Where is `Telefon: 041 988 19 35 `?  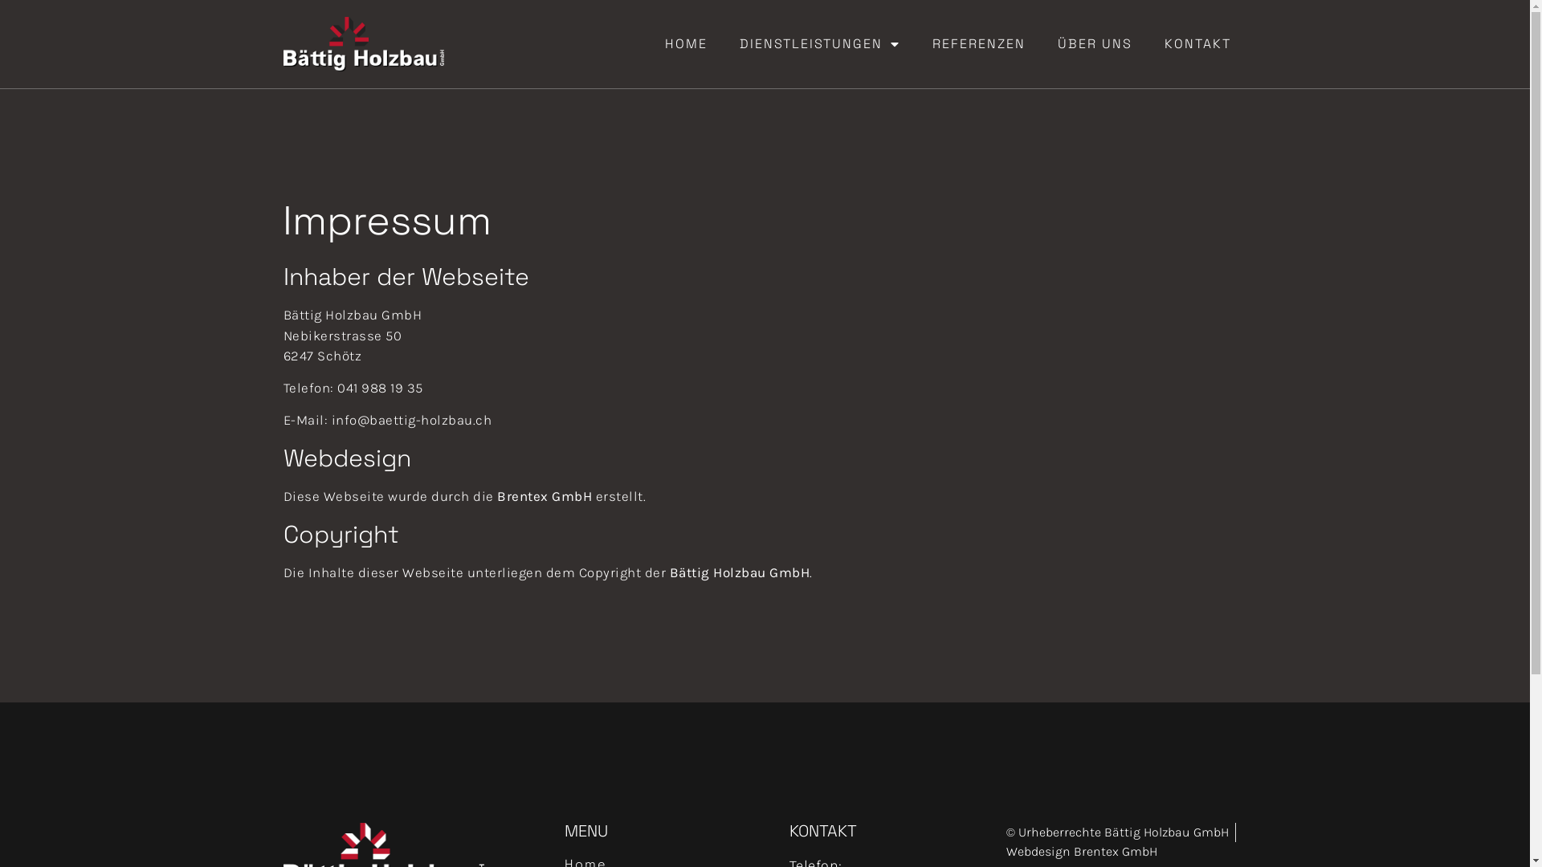
Telefon: 041 988 19 35  is located at coordinates (355, 388).